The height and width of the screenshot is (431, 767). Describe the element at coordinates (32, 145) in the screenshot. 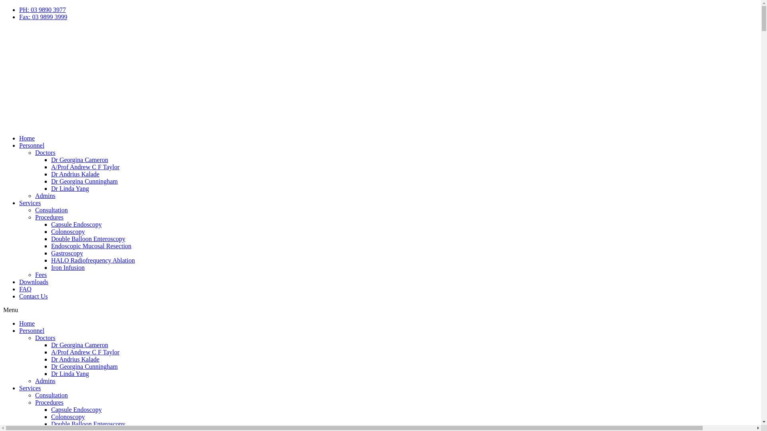

I see `Personnel` at that location.